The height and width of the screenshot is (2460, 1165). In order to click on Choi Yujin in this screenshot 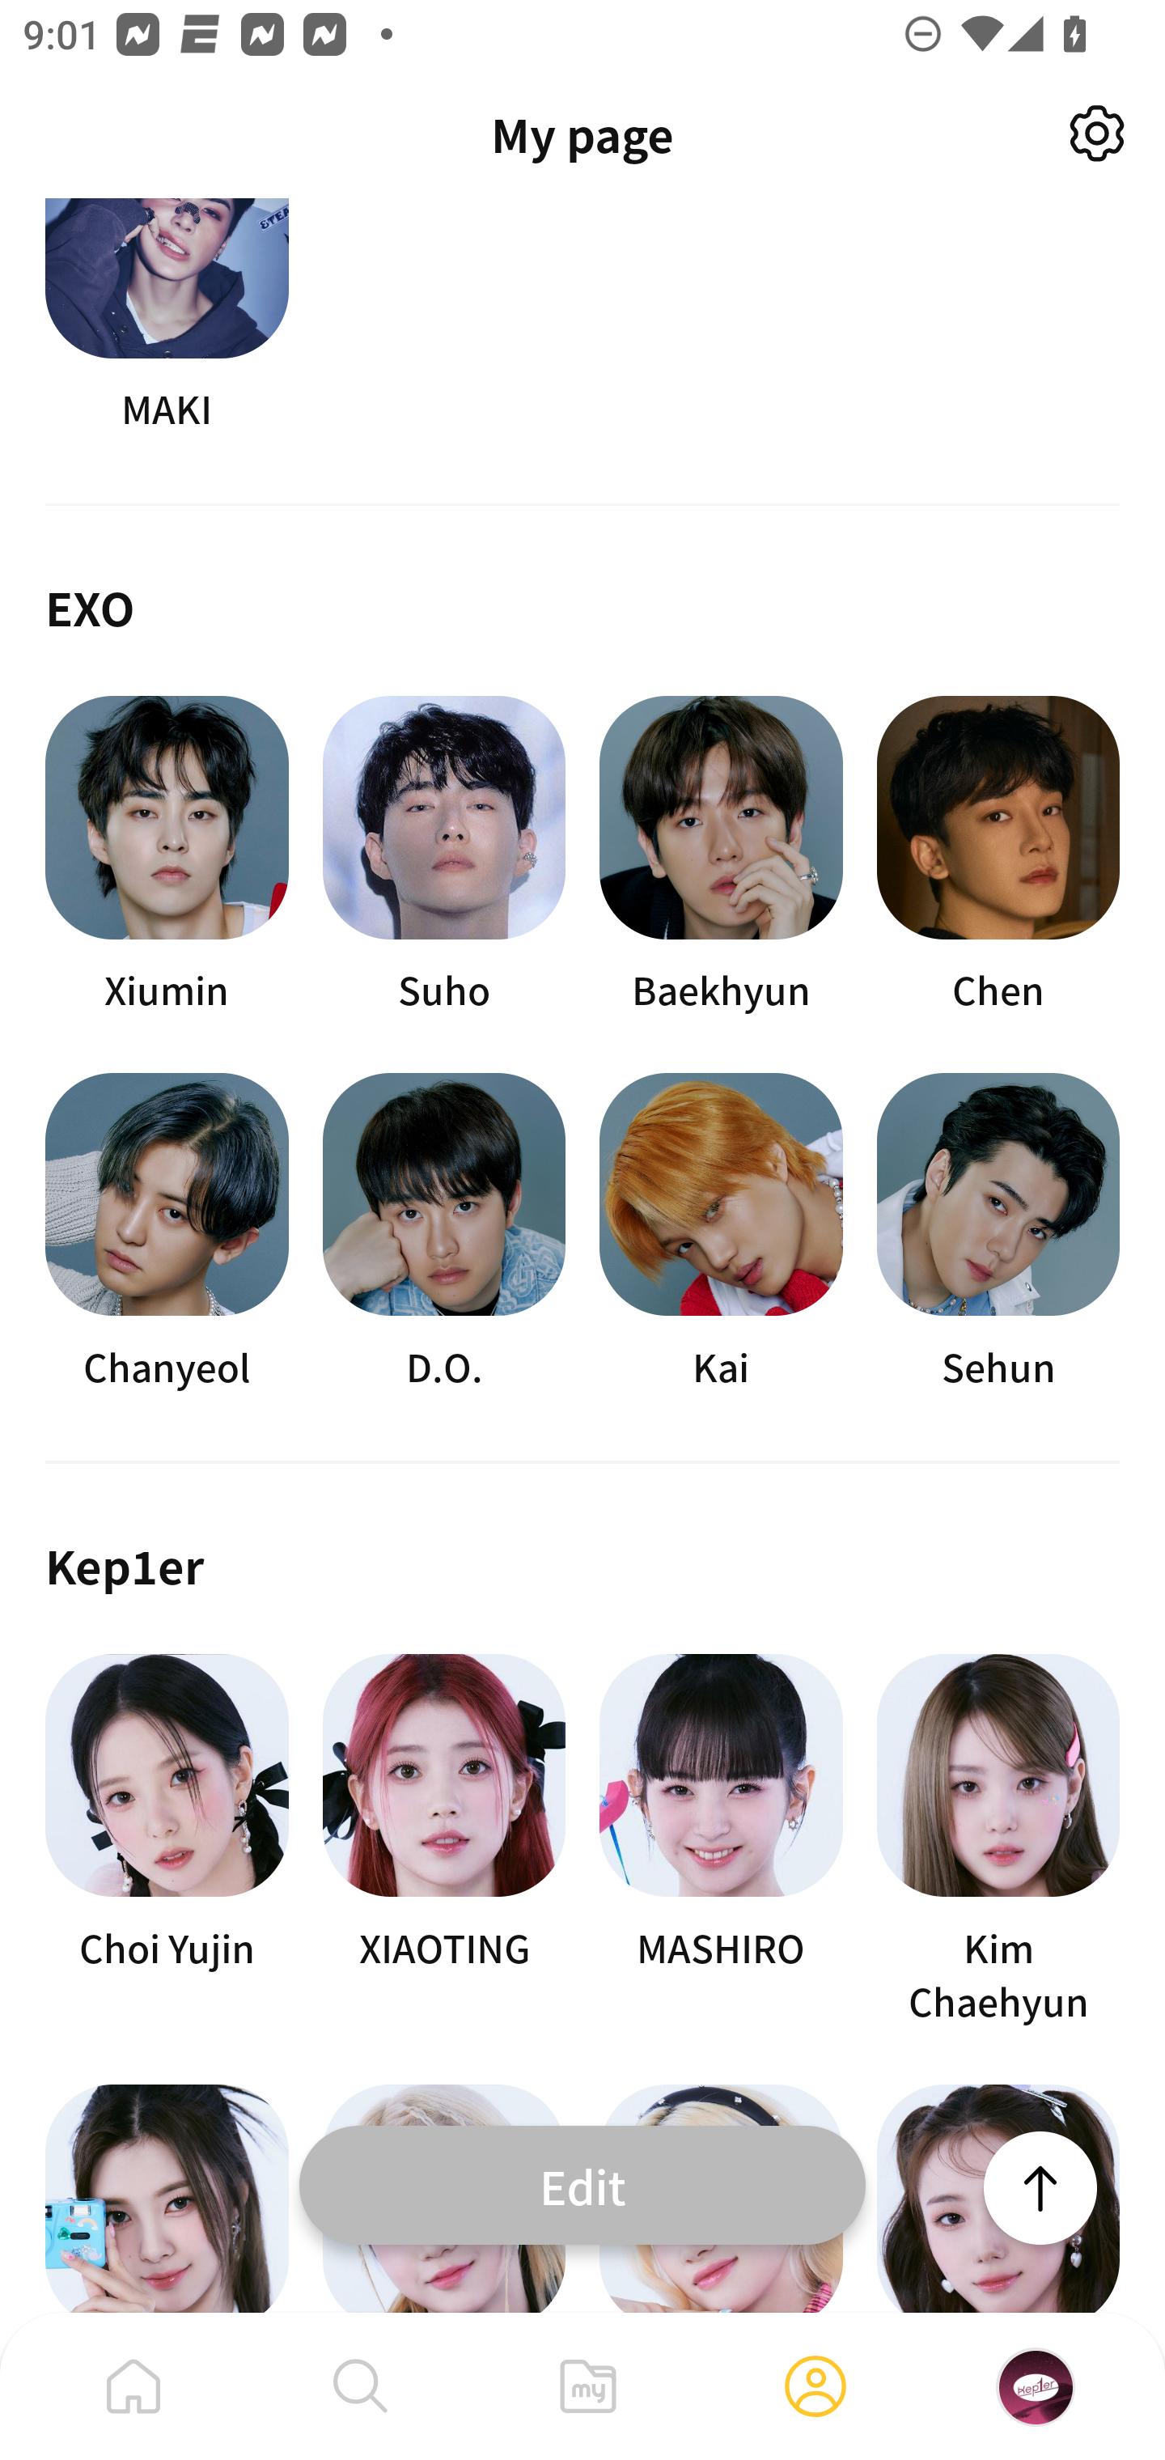, I will do `click(167, 1839)`.